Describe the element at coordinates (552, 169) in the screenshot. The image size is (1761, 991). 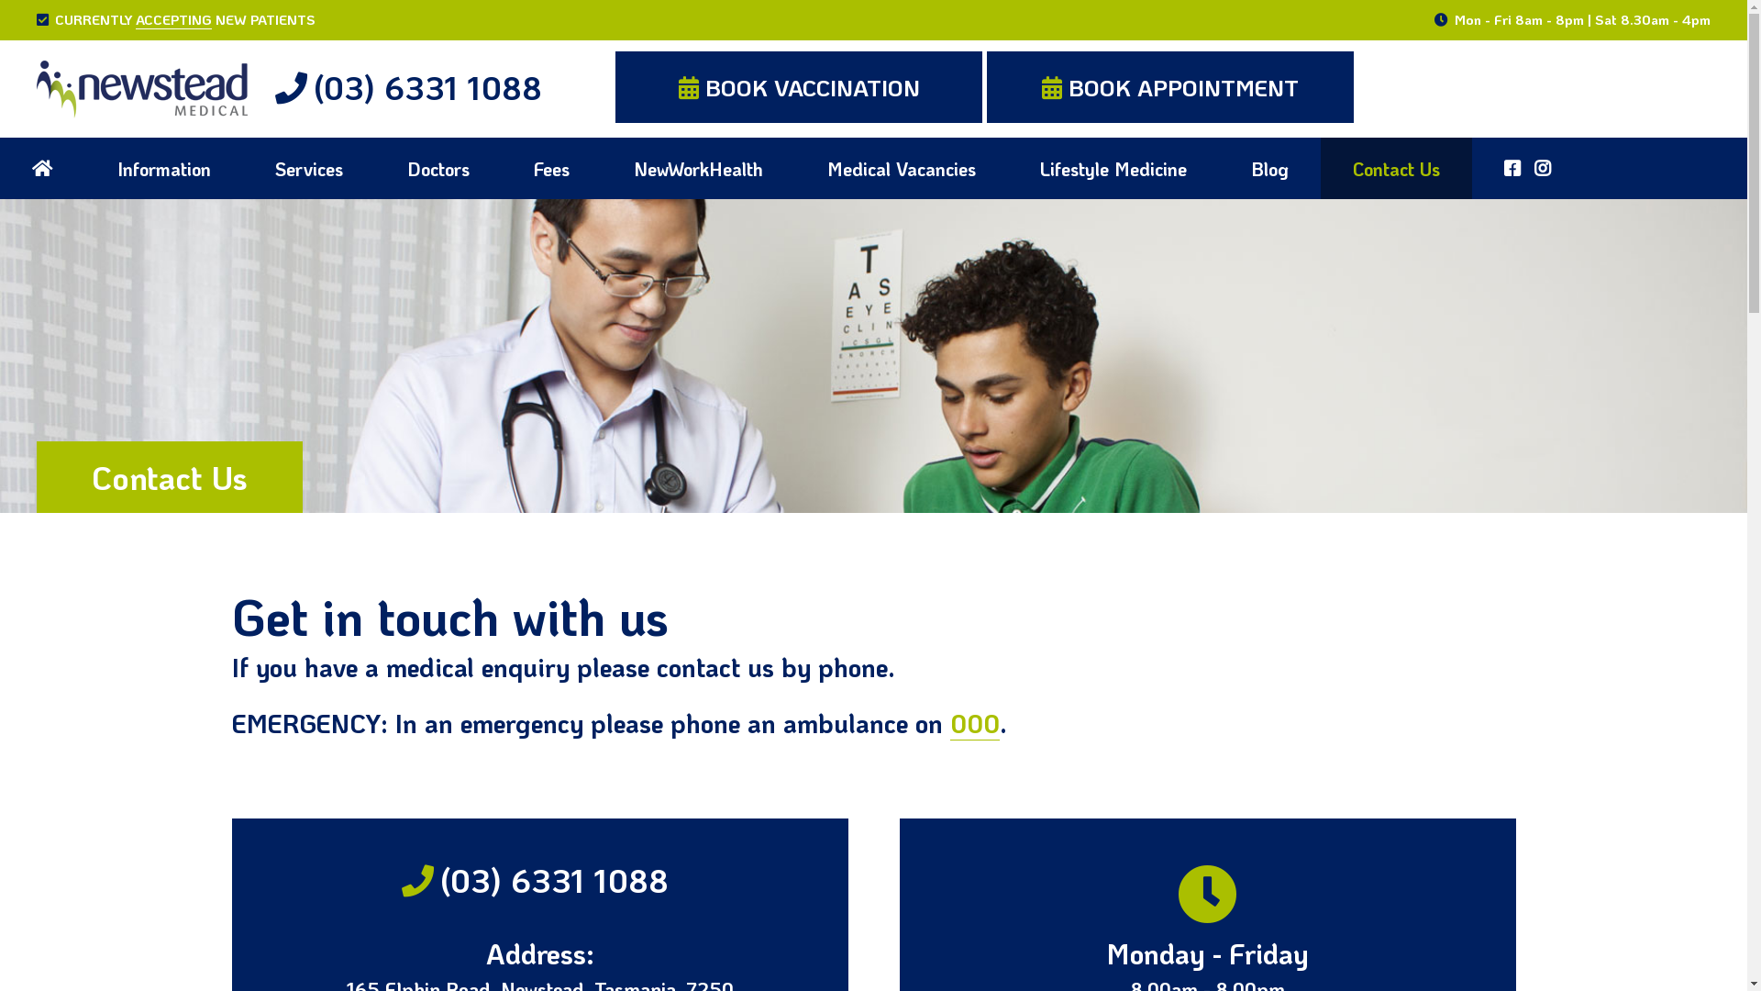
I see `Fees` at that location.